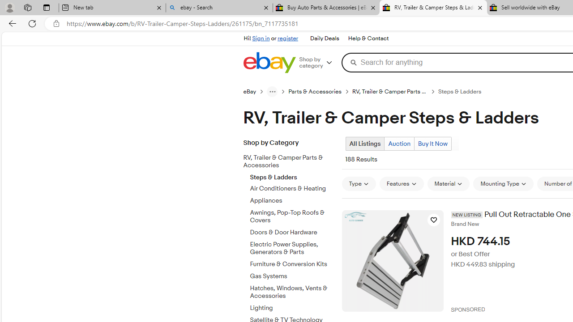  Describe the element at coordinates (321, 91) in the screenshot. I see `Parts & Accessories` at that location.